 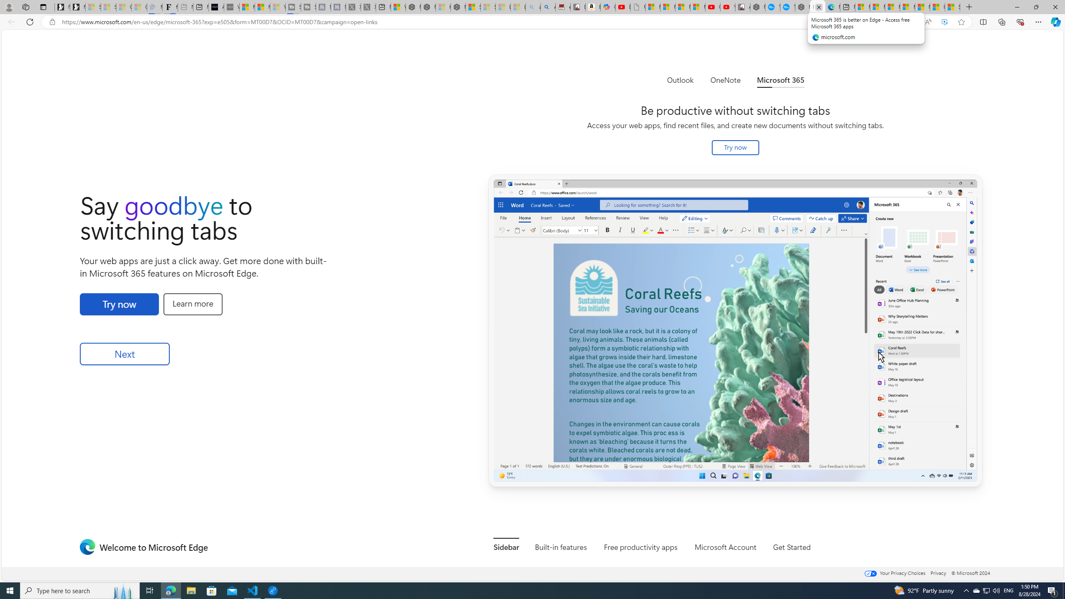 I want to click on Microsoft account | Privacy, so click(x=907, y=7).